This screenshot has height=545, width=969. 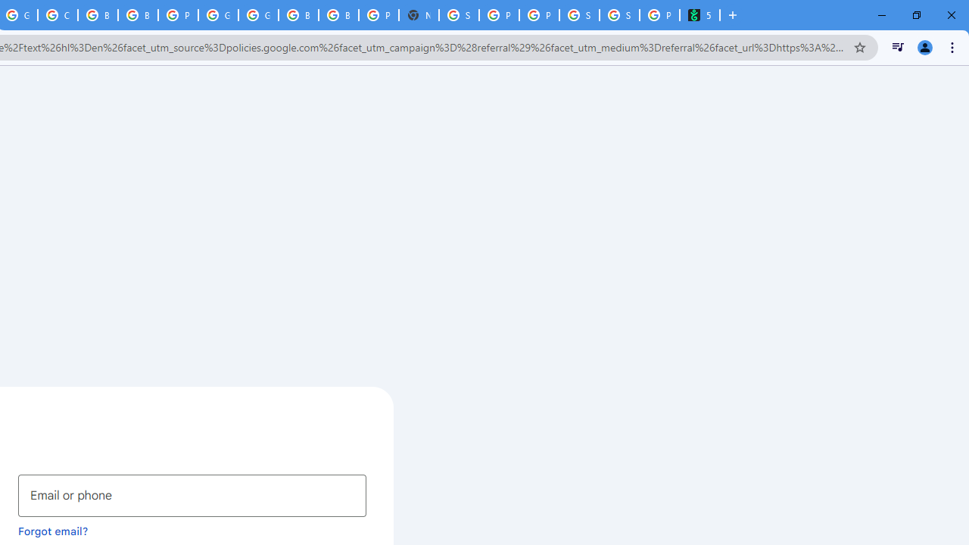 I want to click on Browse Chrome as a guest - Computer - Google Chrome Help, so click(x=138, y=15).